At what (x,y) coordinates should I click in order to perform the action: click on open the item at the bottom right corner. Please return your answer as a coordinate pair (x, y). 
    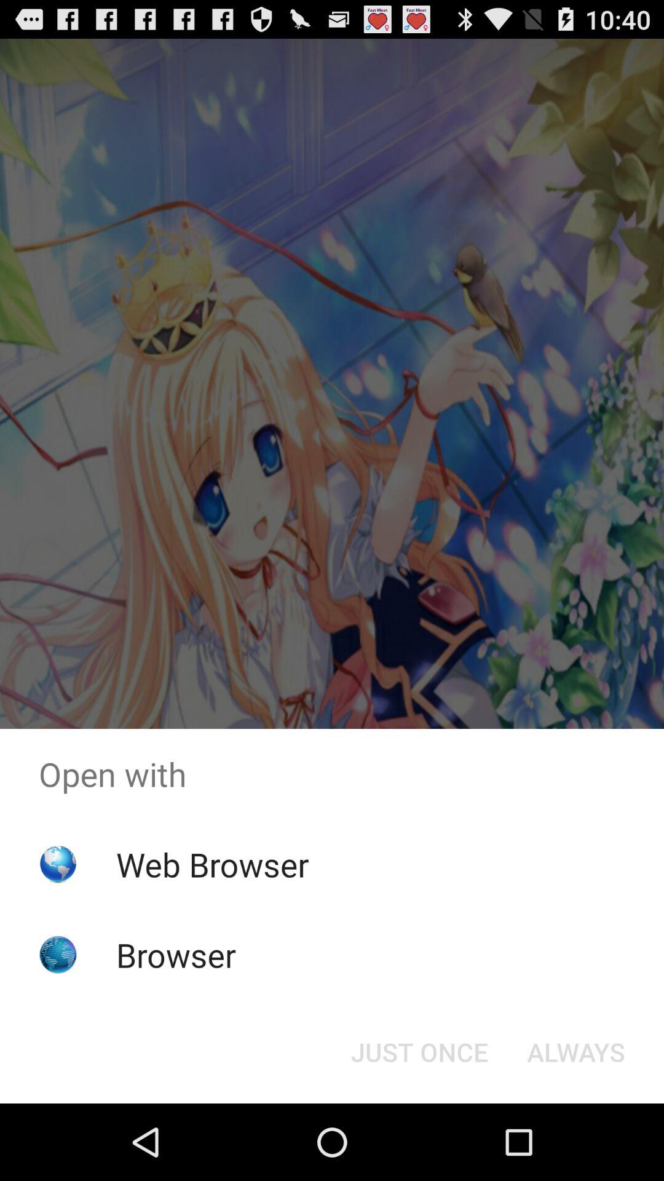
    Looking at the image, I should click on (575, 1052).